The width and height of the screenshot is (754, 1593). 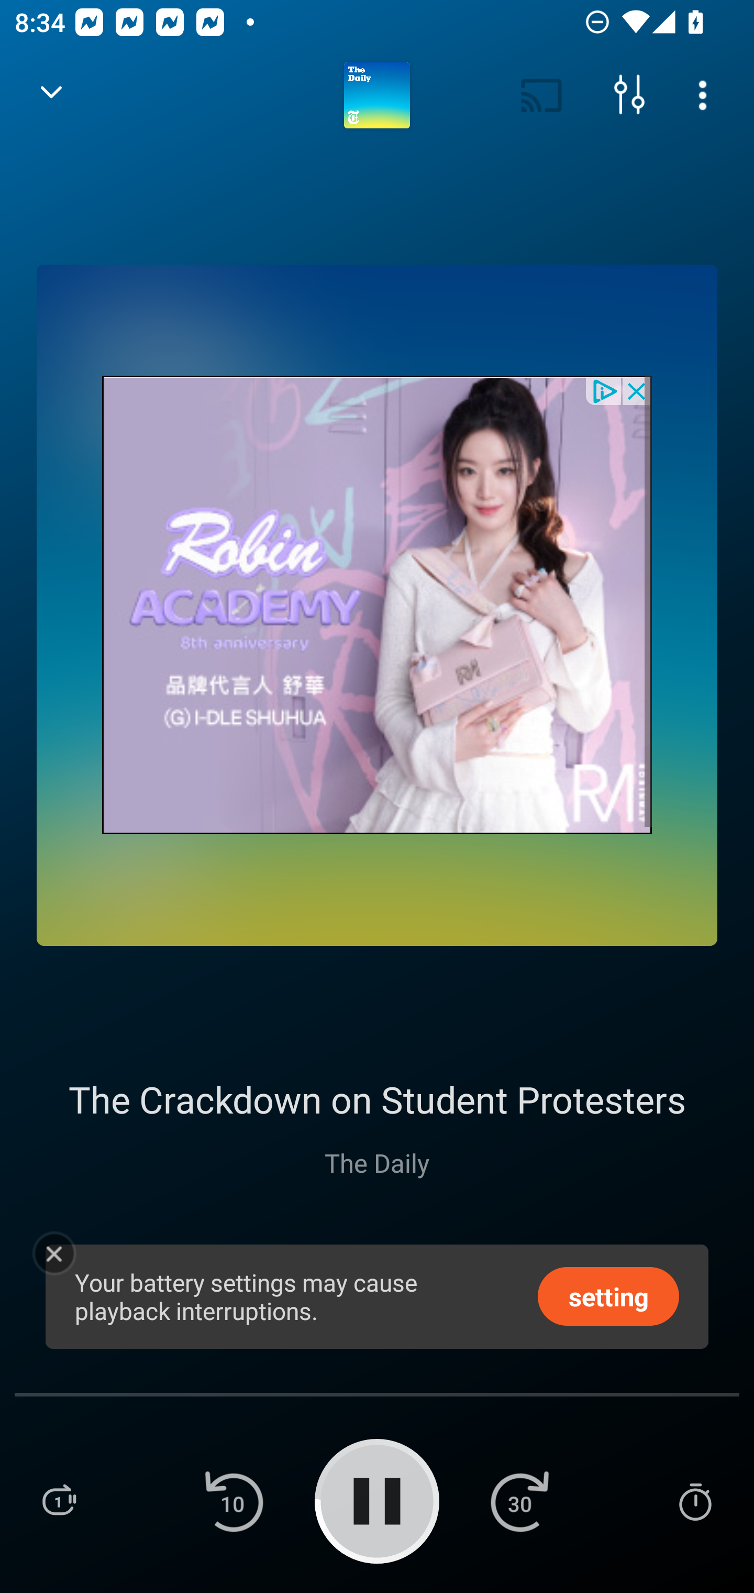 What do you see at coordinates (377, 1099) in the screenshot?
I see `The Crackdown on Student Protesters` at bounding box center [377, 1099].